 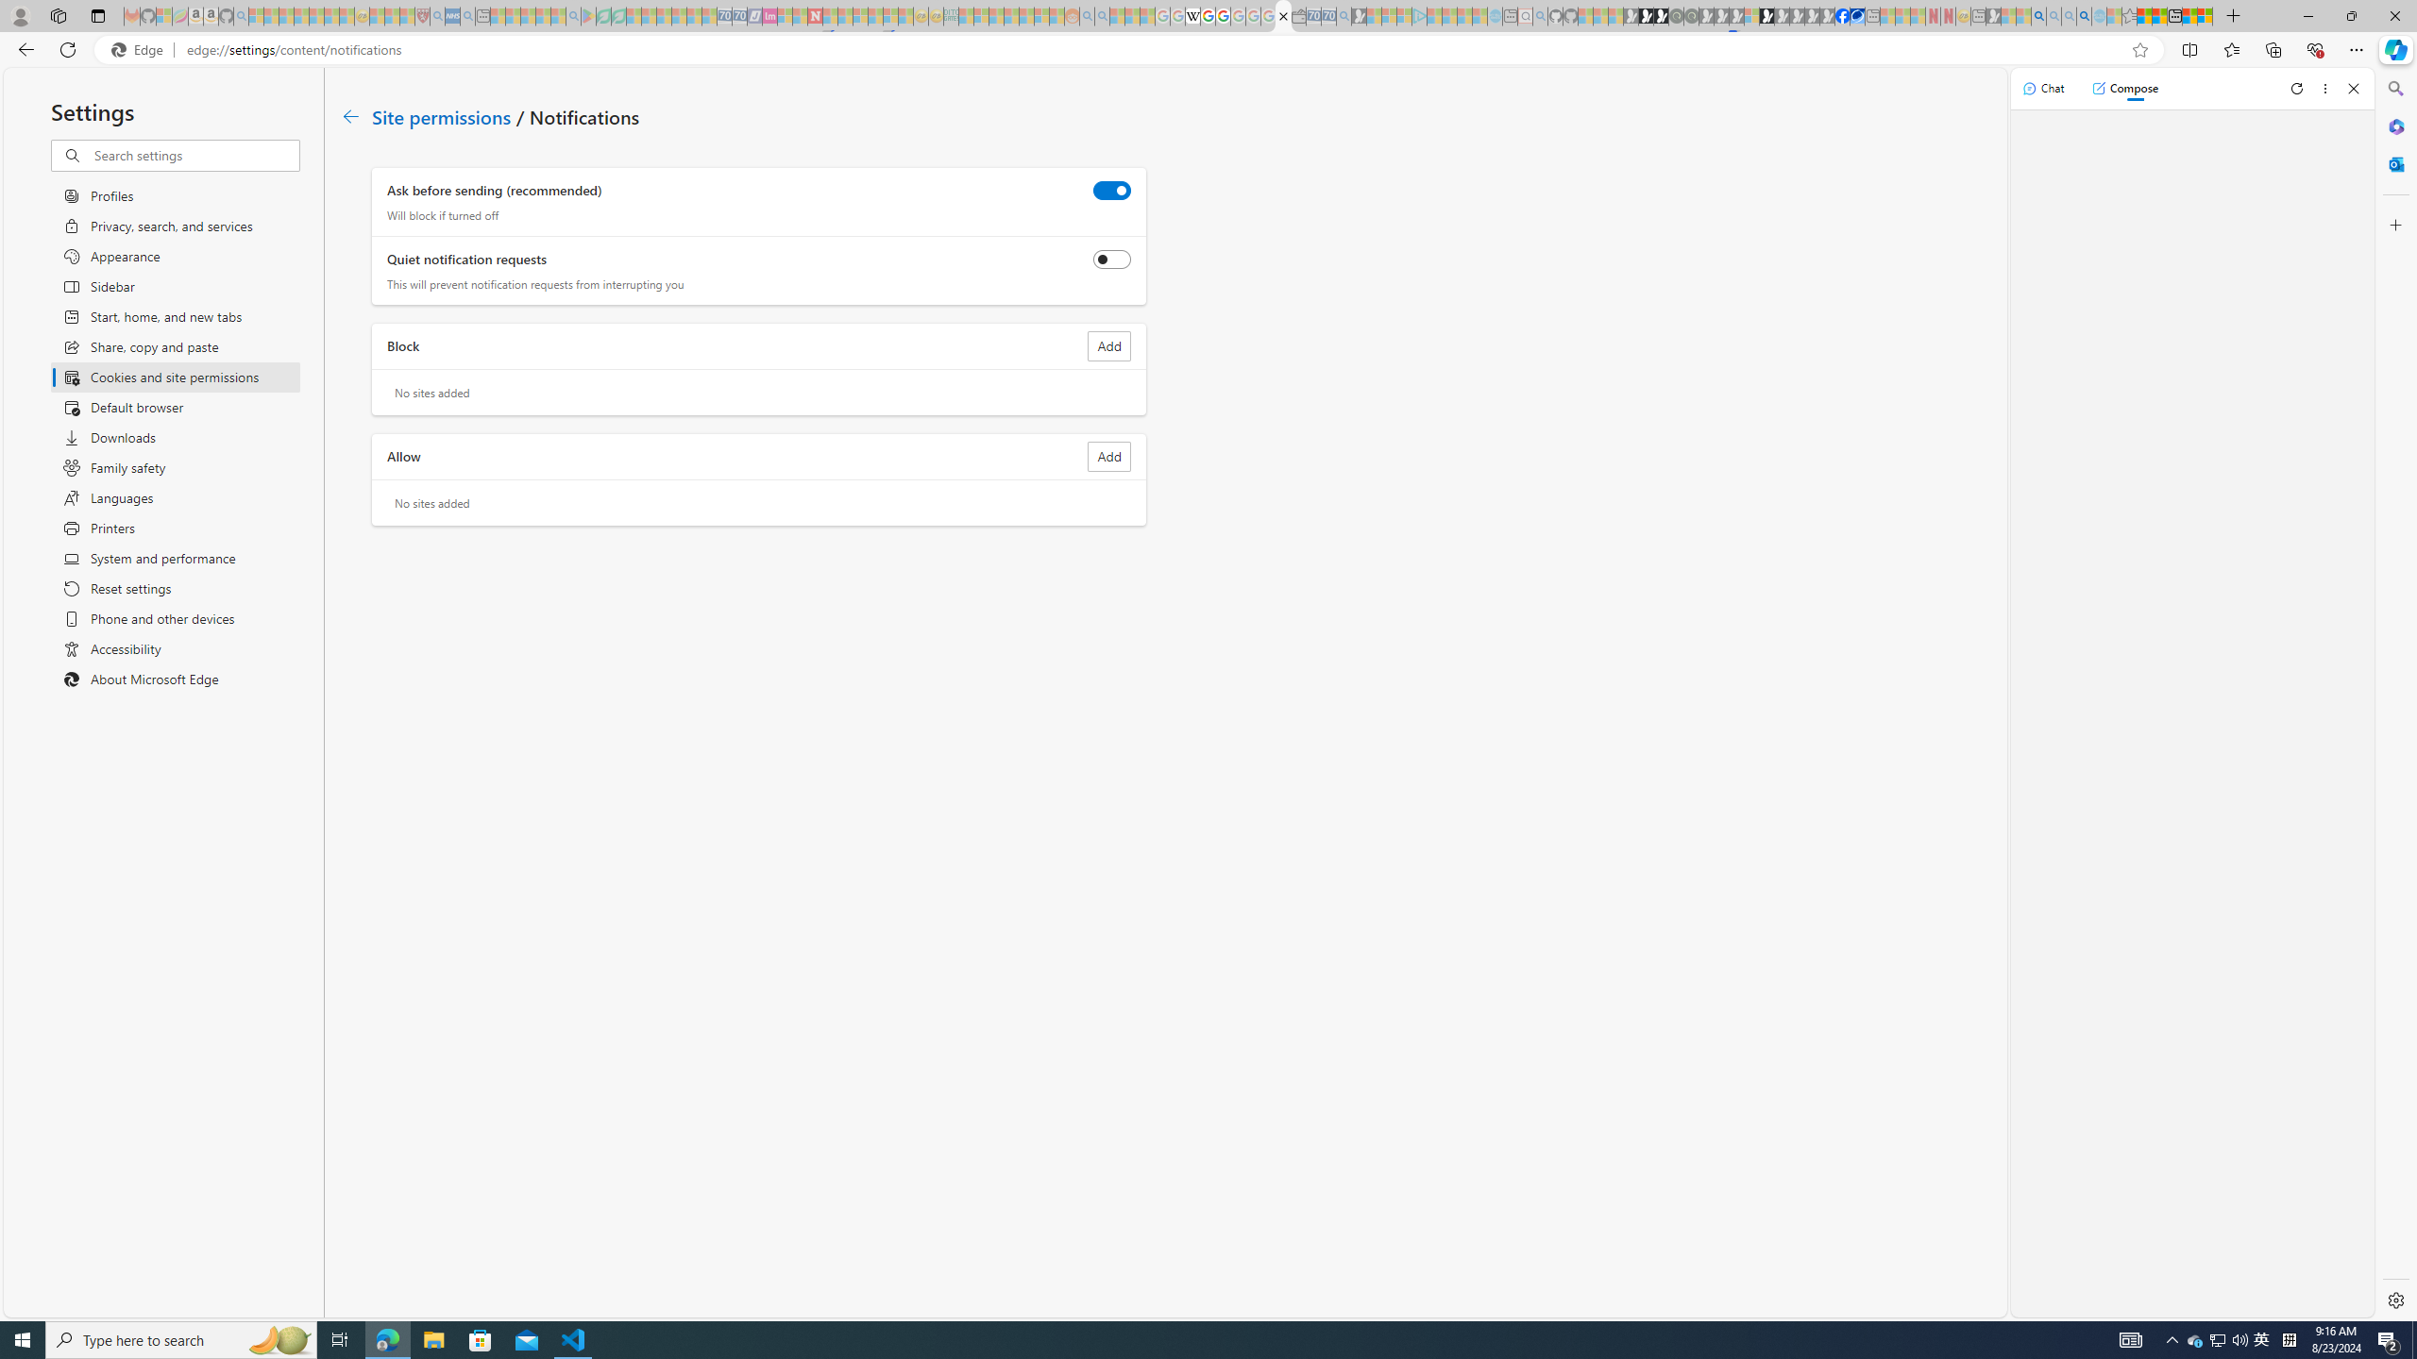 I want to click on Bluey: Let's Play! - Apps on Google Play - Sleeping, so click(x=588, y=16).